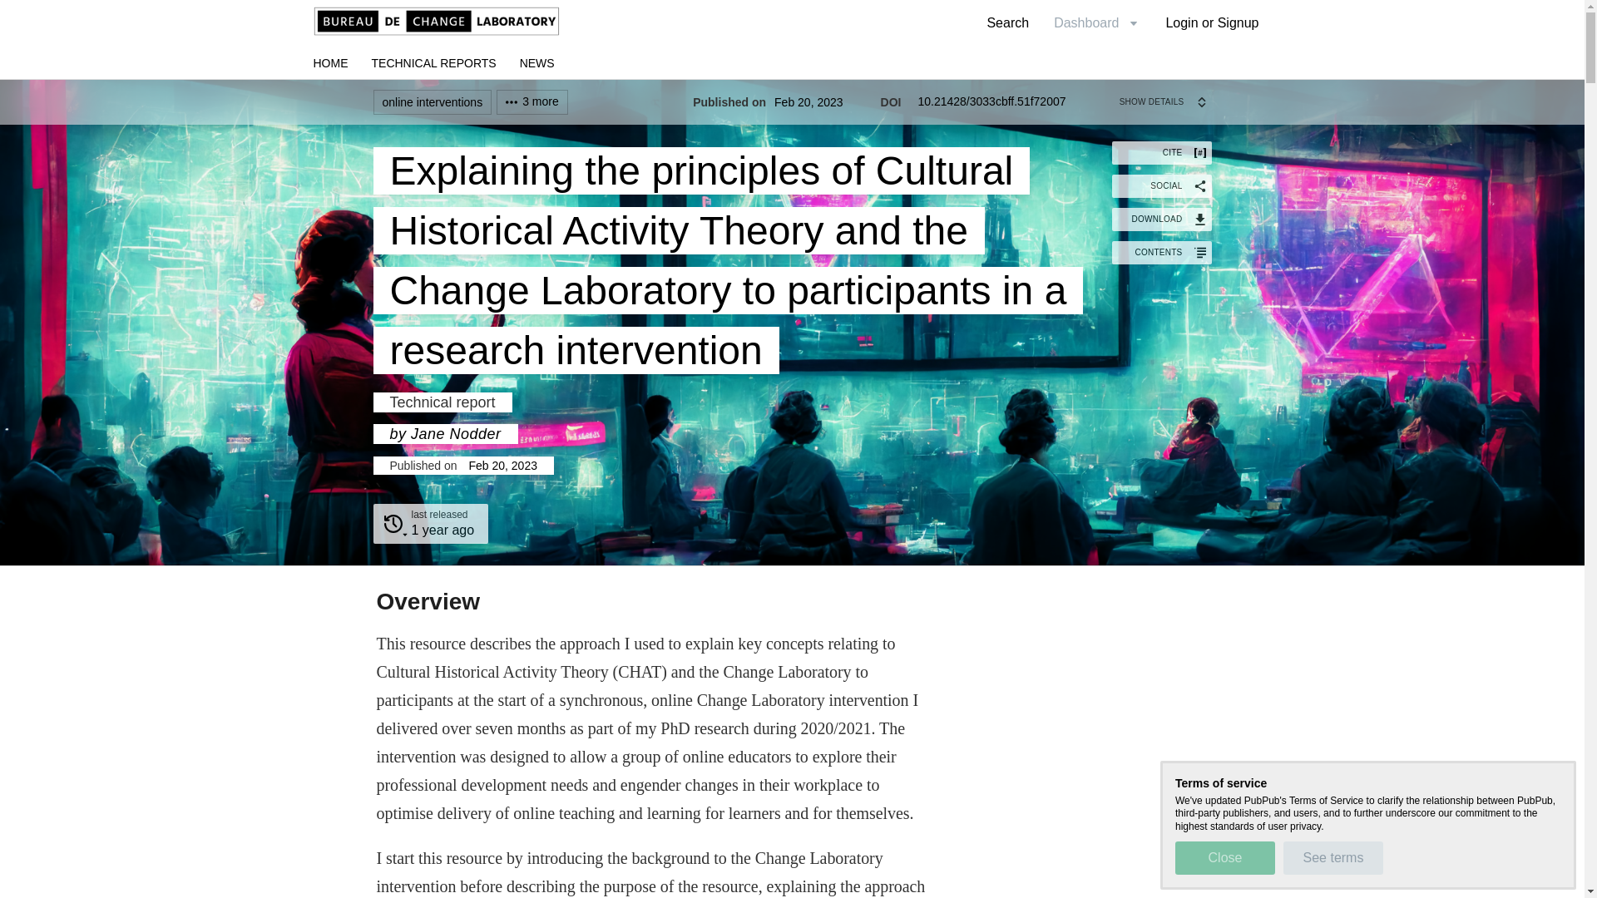 Image resolution: width=1597 pixels, height=898 pixels. What do you see at coordinates (1161, 185) in the screenshot?
I see `CONTENTS` at bounding box center [1161, 185].